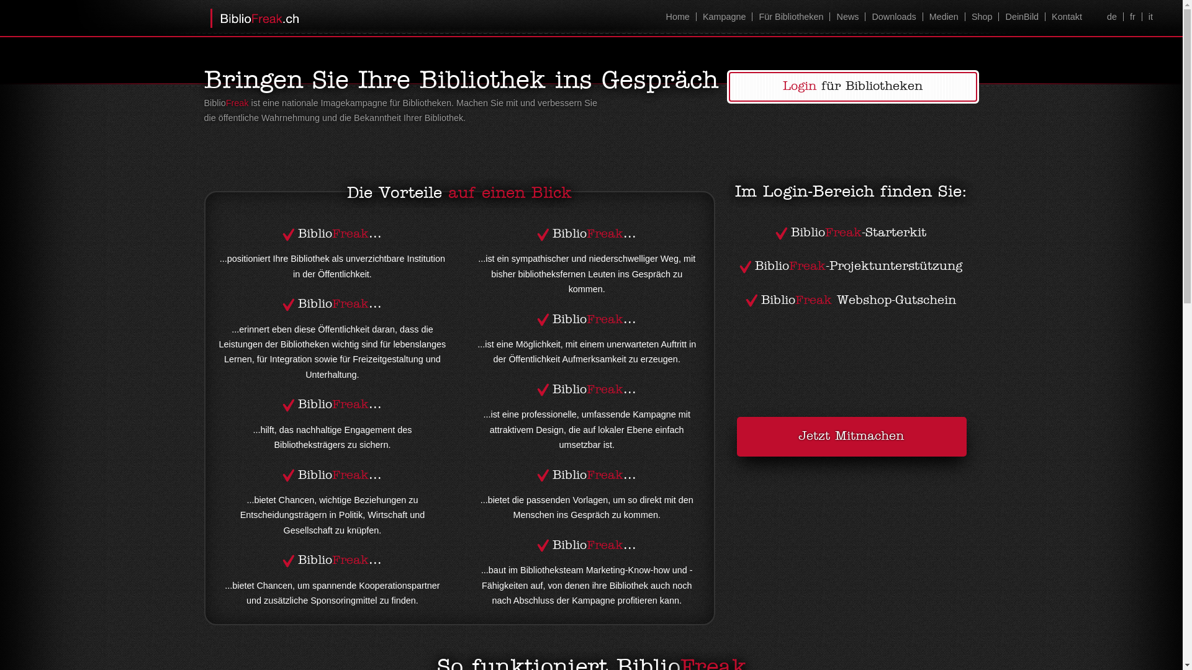  I want to click on Jetzt Mitmachen, so click(852, 437).